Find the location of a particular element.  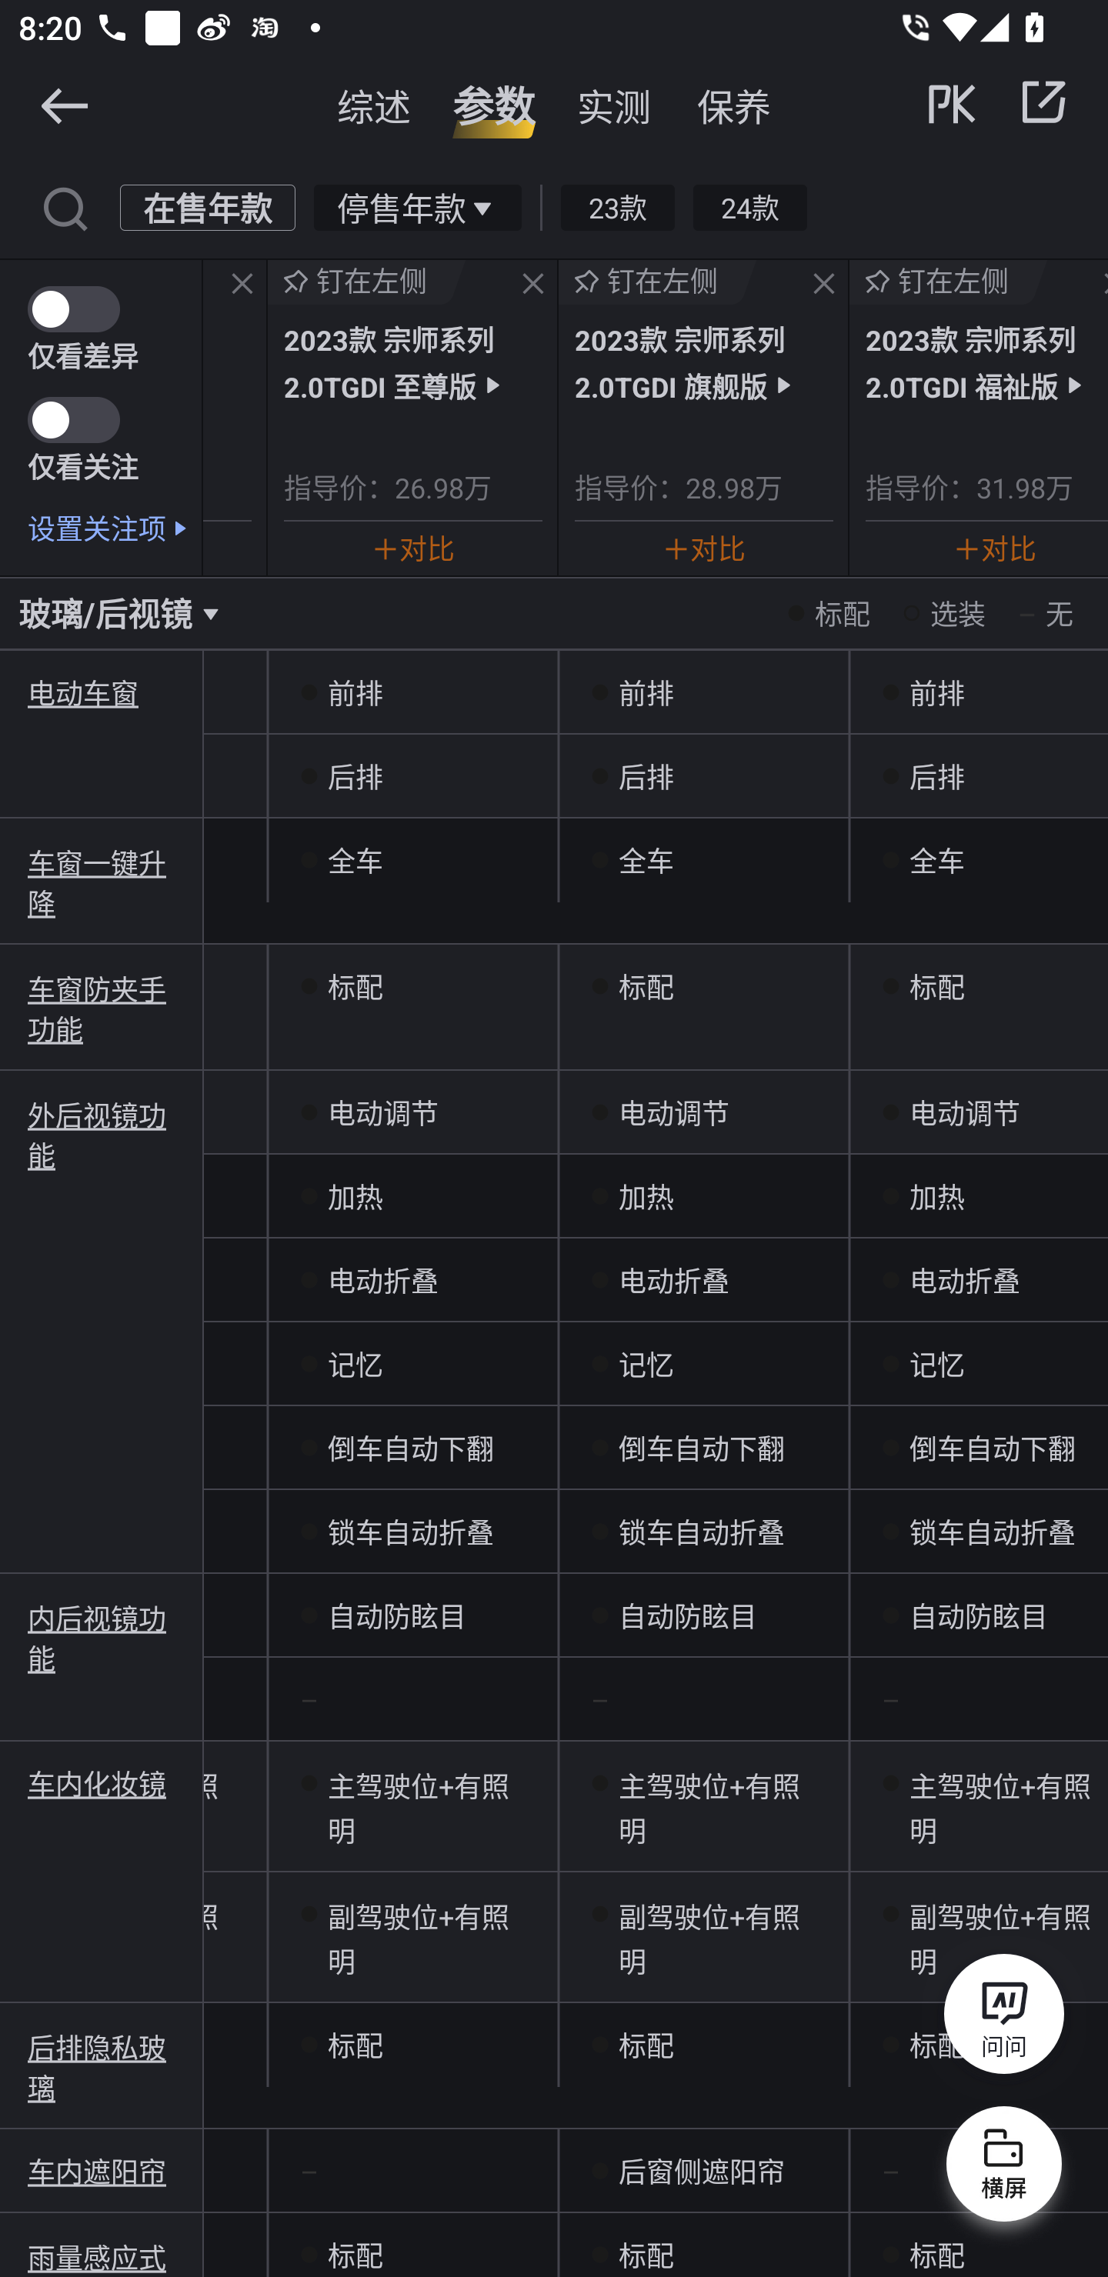

记忆 is located at coordinates (412, 1365).